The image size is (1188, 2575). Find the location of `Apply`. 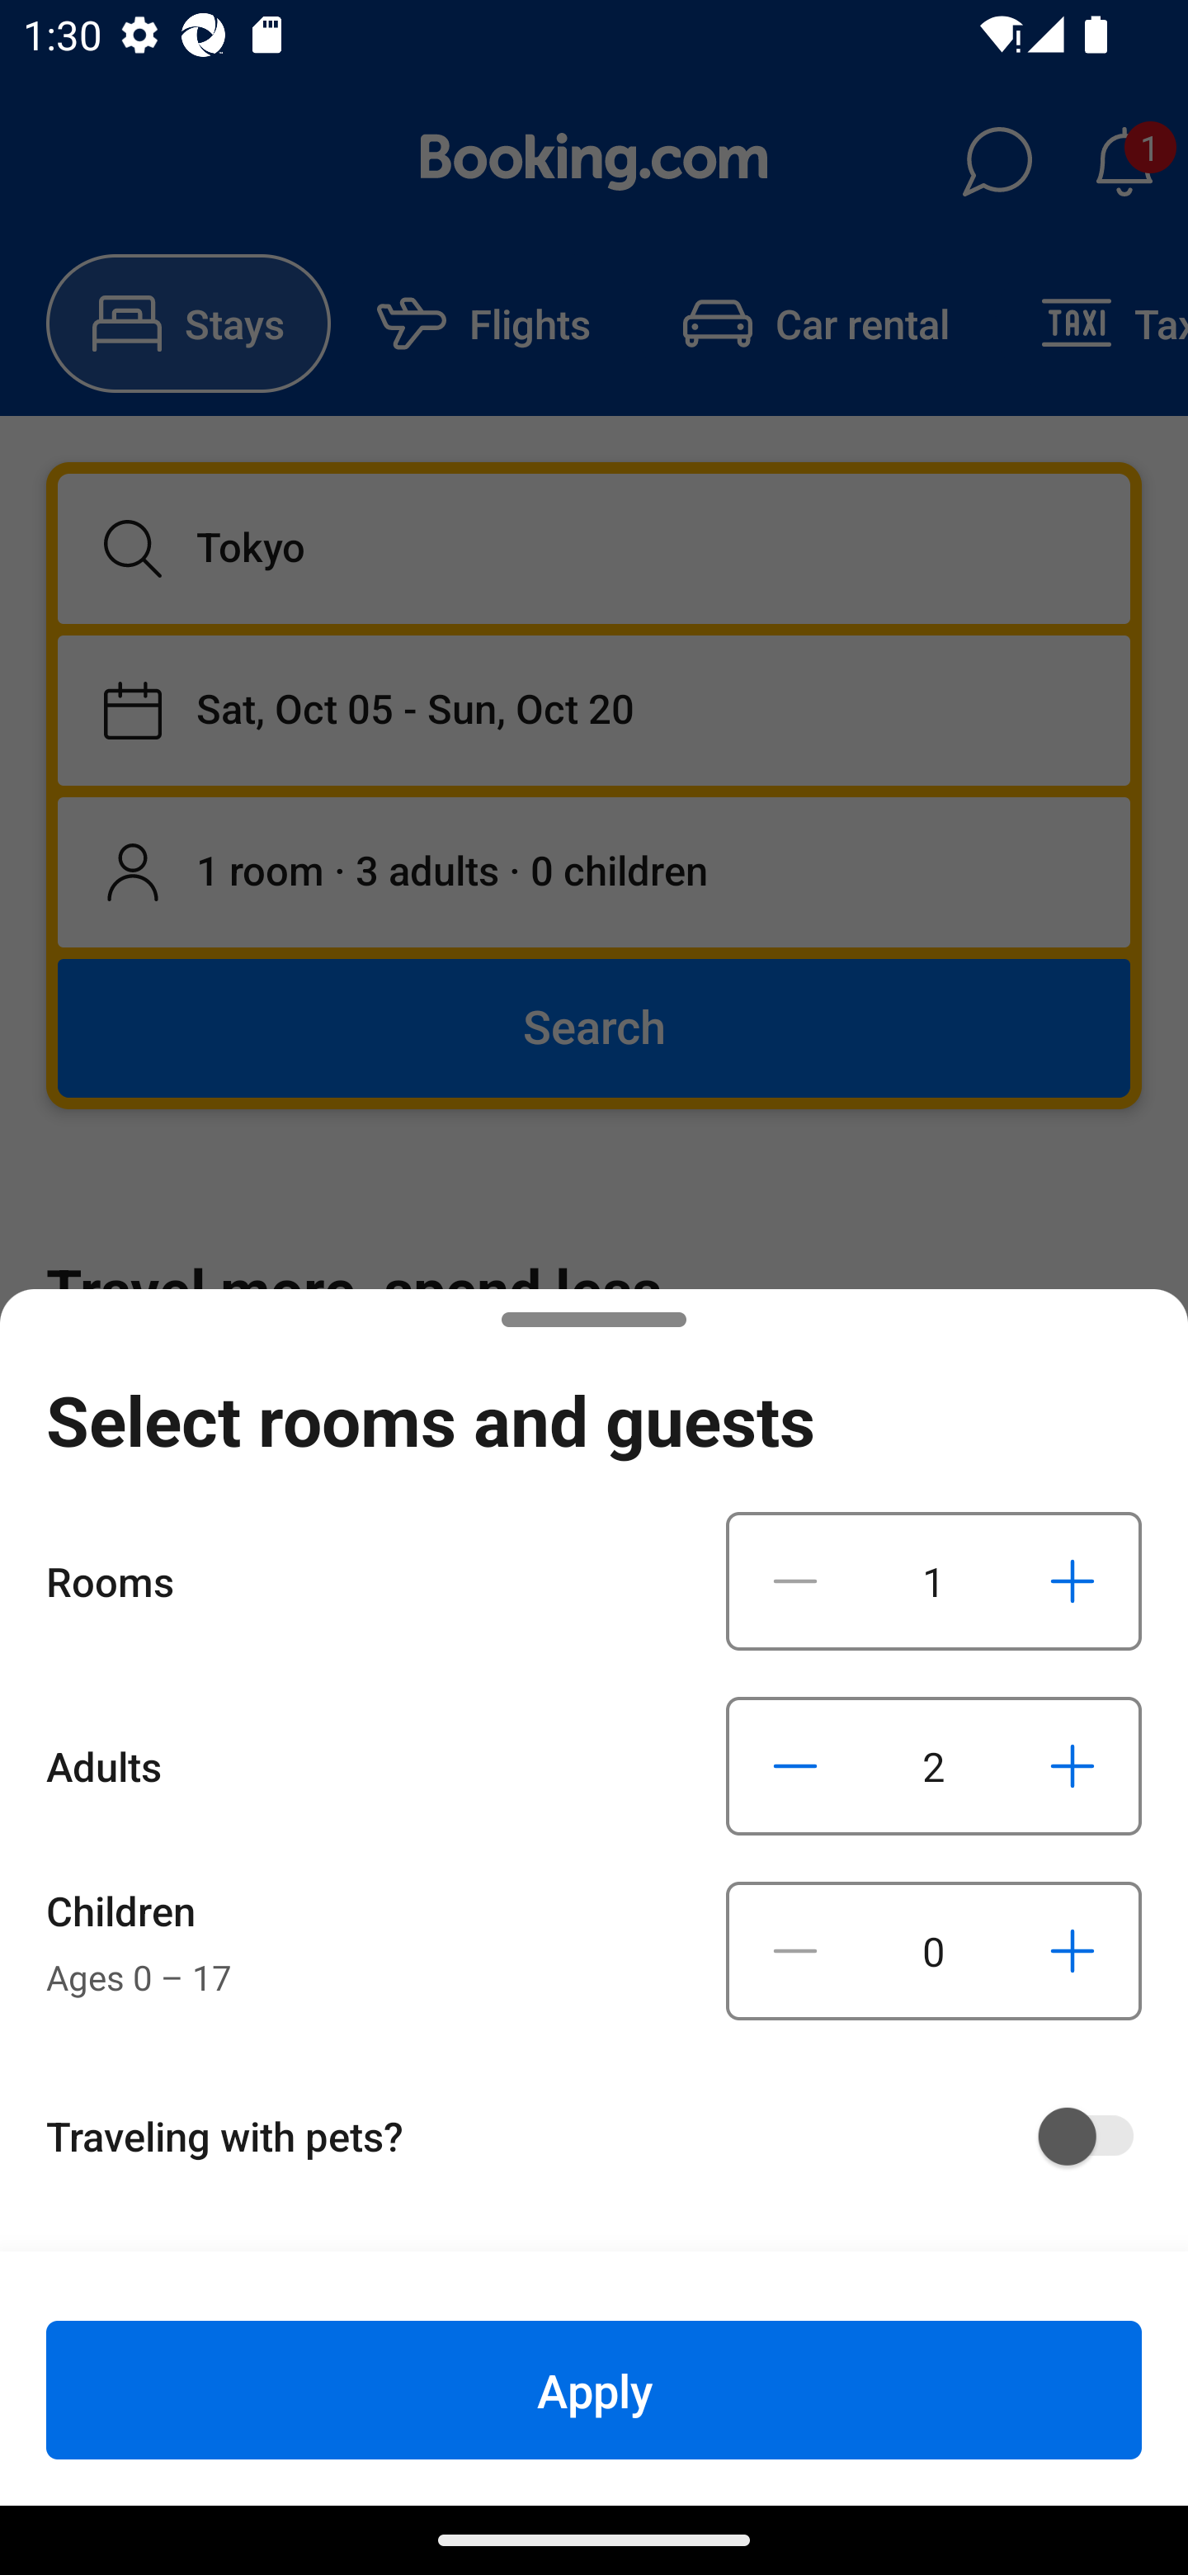

Apply is located at coordinates (594, 2389).